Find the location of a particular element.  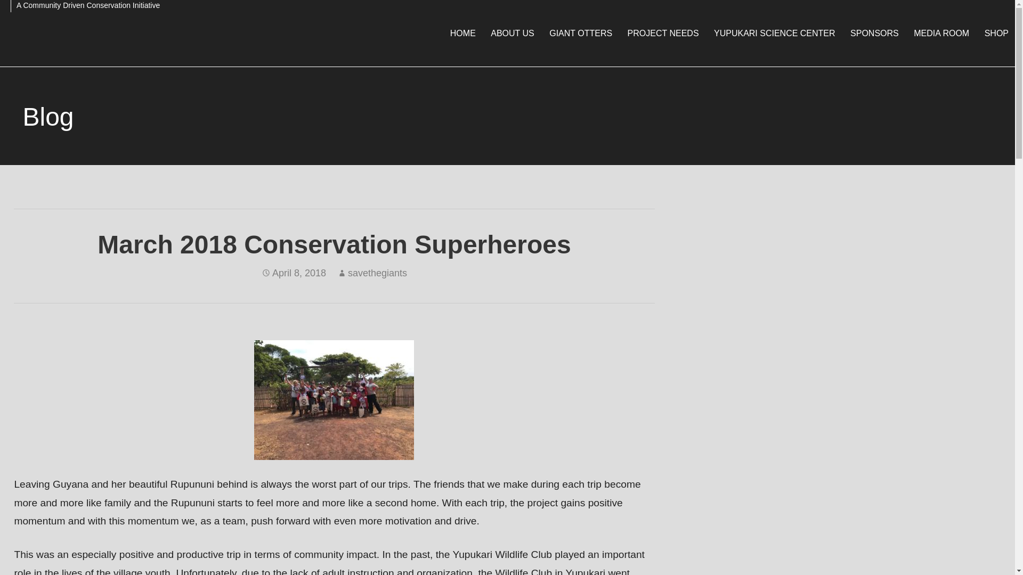

YUPUKARI SCIENCE CENTER is located at coordinates (775, 33).